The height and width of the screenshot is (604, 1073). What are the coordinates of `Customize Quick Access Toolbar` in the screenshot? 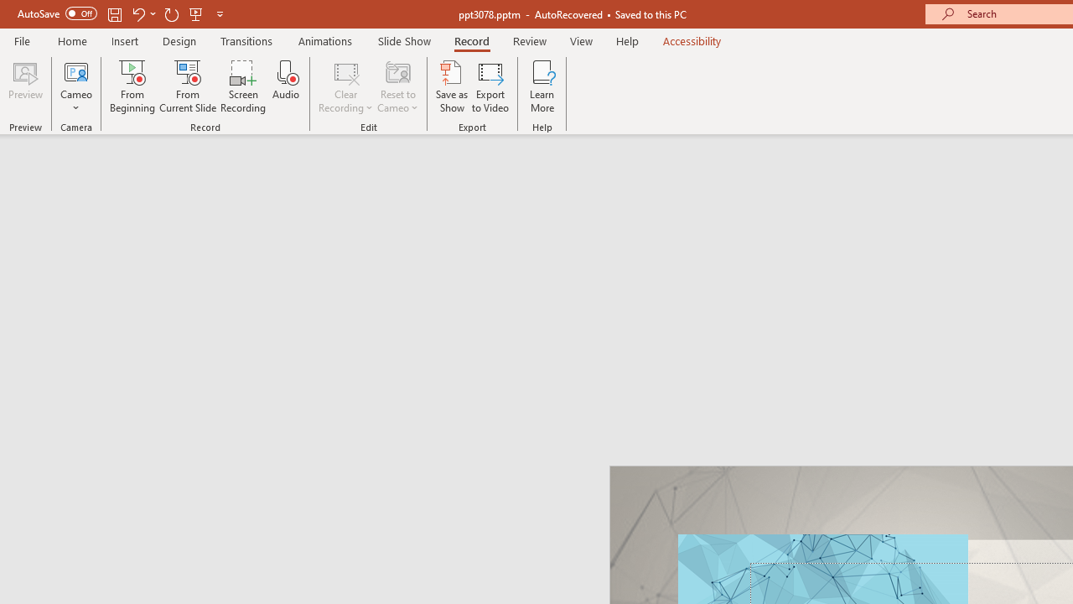 It's located at (220, 13).